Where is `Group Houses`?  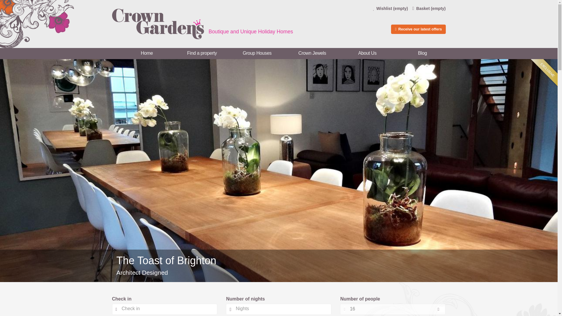 Group Houses is located at coordinates (257, 53).